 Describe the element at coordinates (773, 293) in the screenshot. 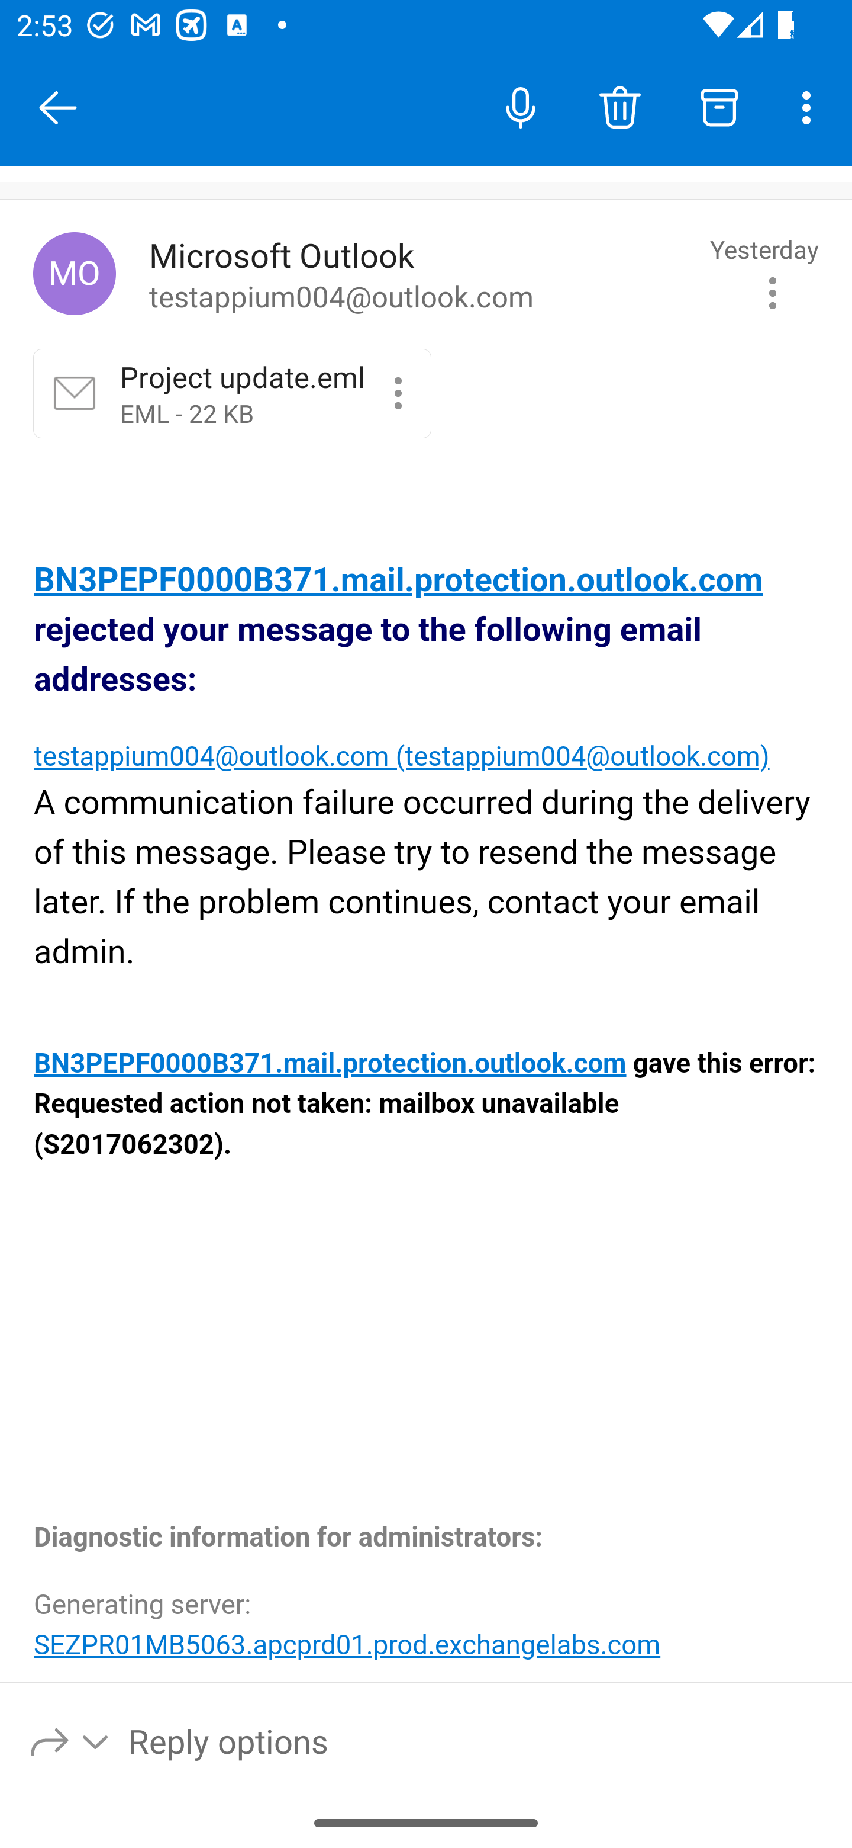

I see `Message actions` at that location.